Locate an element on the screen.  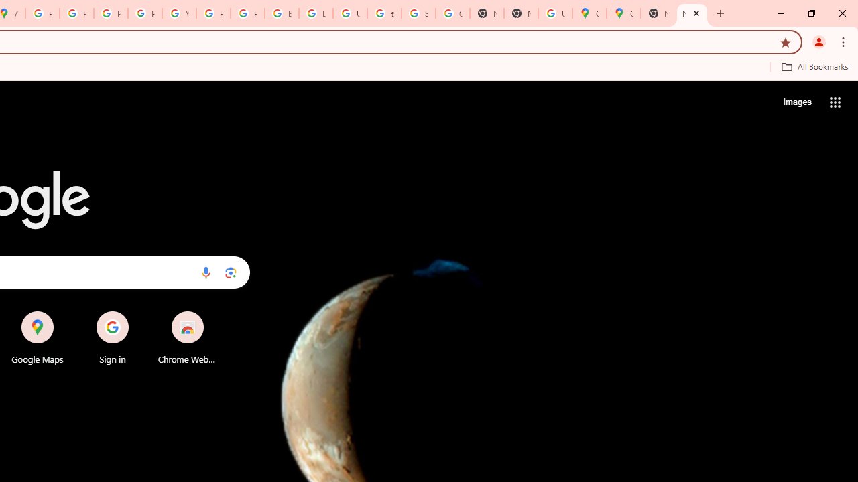
Remove is located at coordinates (214, 312).